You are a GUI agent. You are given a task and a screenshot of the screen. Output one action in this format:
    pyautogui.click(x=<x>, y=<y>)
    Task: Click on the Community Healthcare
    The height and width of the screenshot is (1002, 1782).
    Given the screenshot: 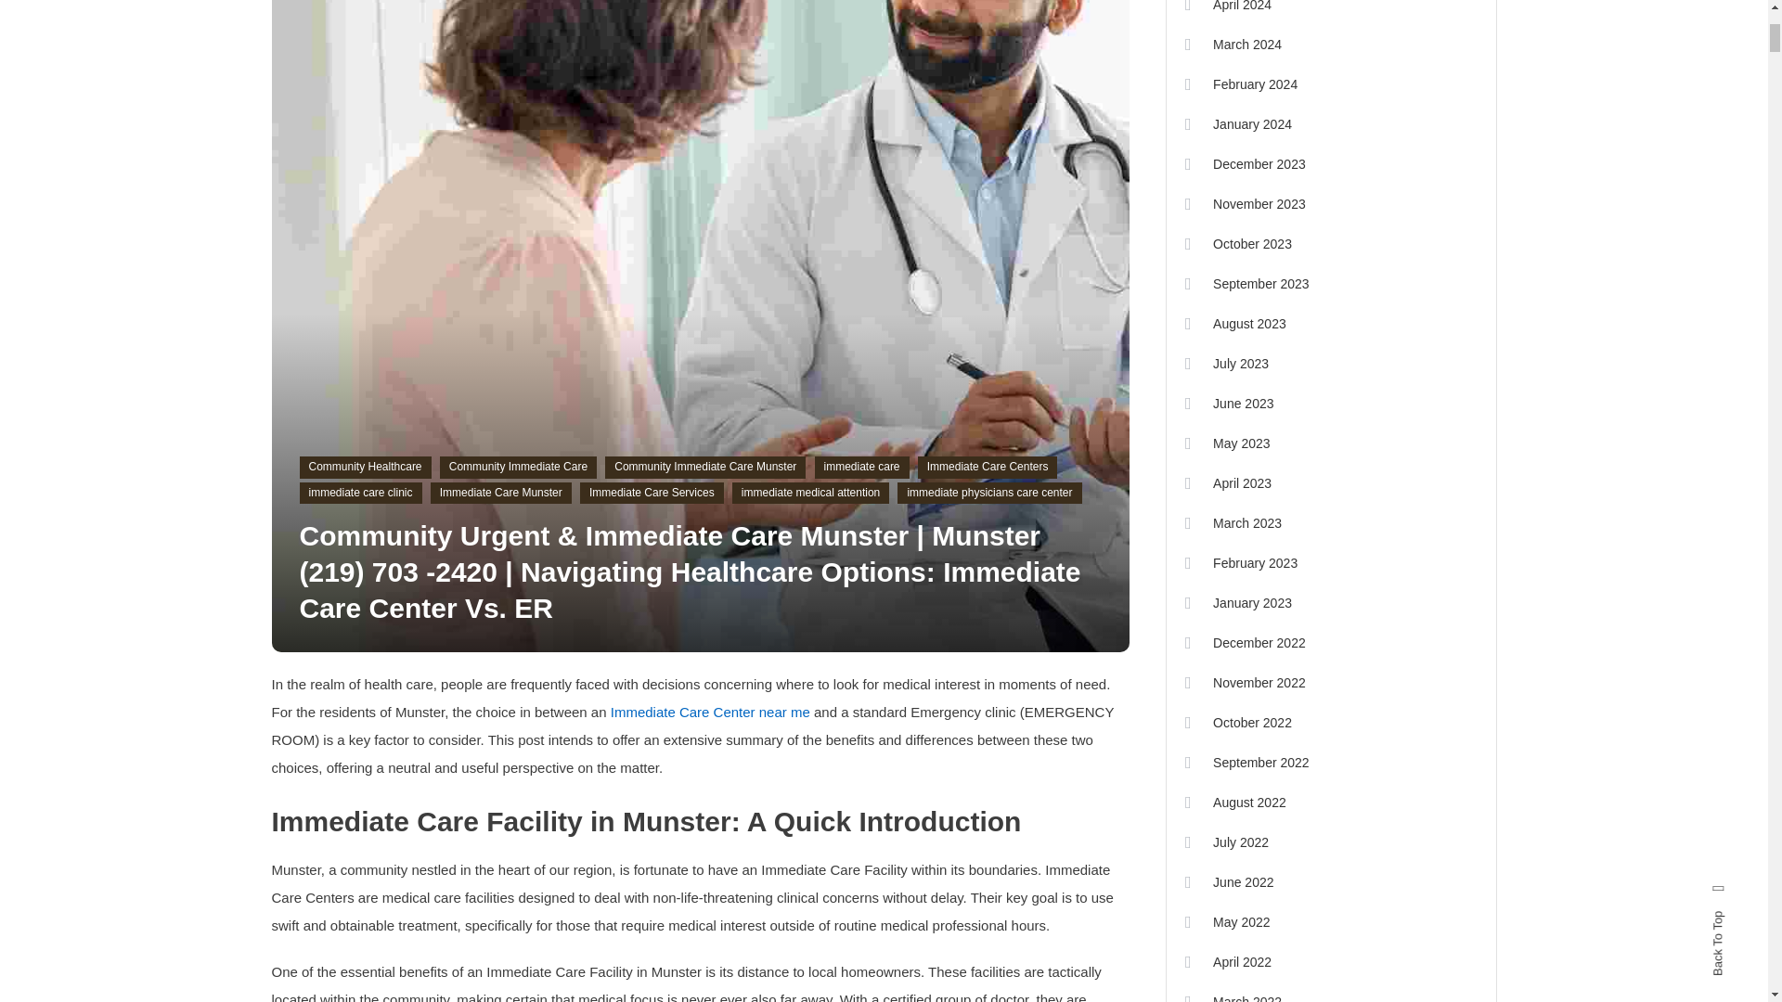 What is the action you would take?
    pyautogui.click(x=365, y=468)
    